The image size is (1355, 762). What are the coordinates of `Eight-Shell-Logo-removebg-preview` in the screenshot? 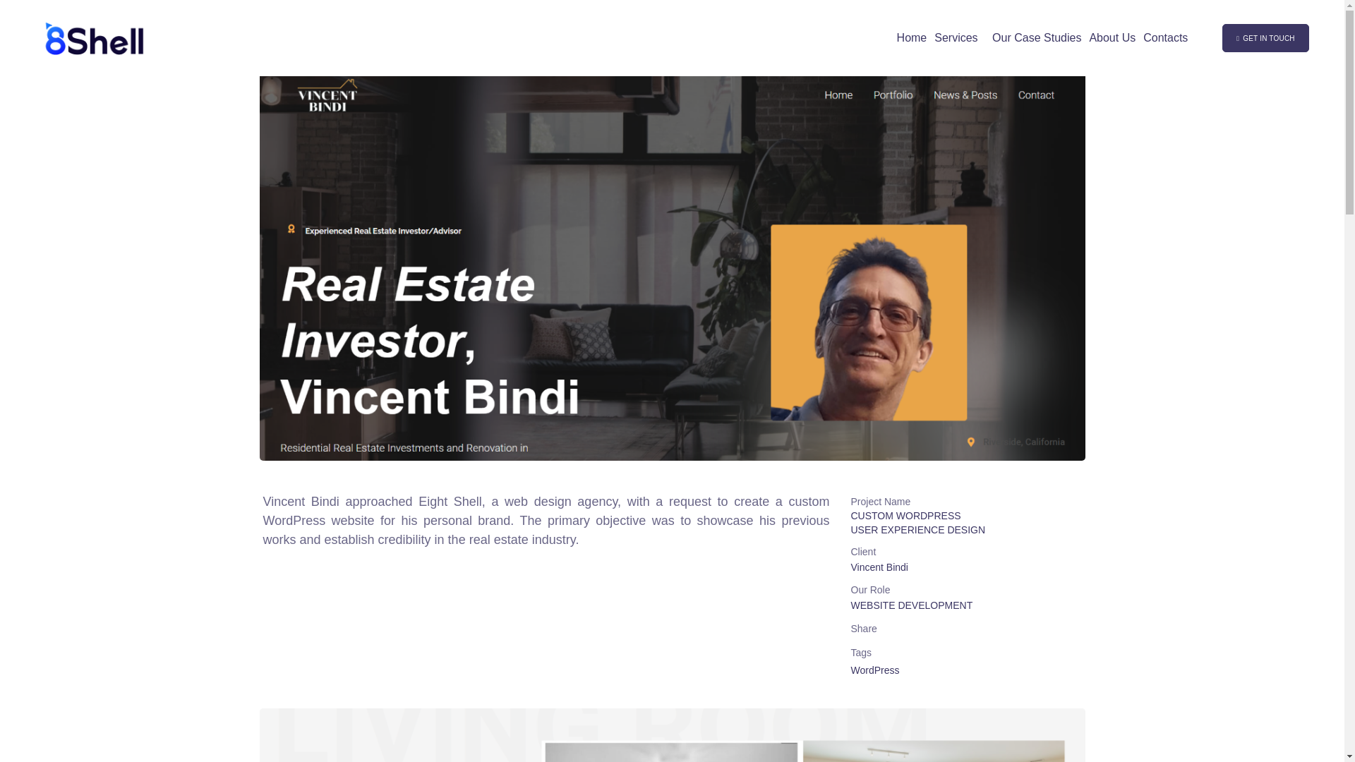 It's located at (95, 38).